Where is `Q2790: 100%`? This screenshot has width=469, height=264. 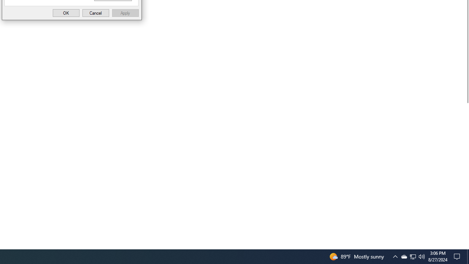 Q2790: 100% is located at coordinates (413, 257).